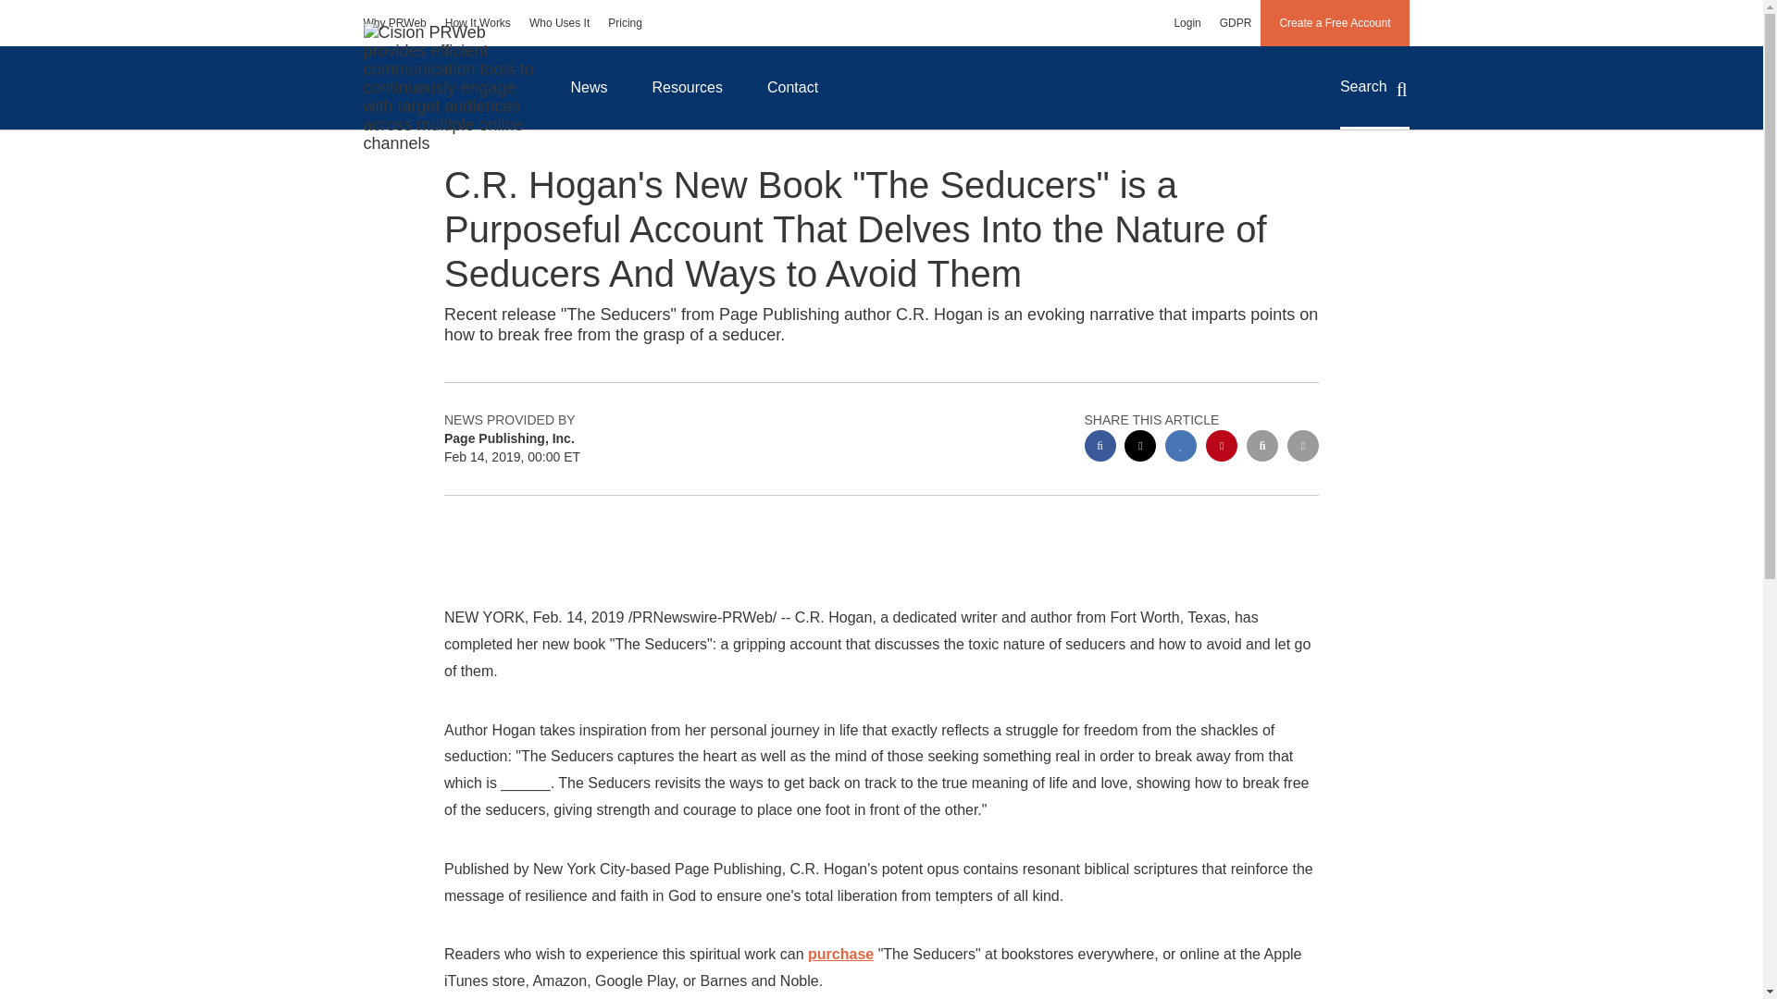 Image resolution: width=1777 pixels, height=999 pixels. Describe the element at coordinates (559, 22) in the screenshot. I see `Who Uses It` at that location.